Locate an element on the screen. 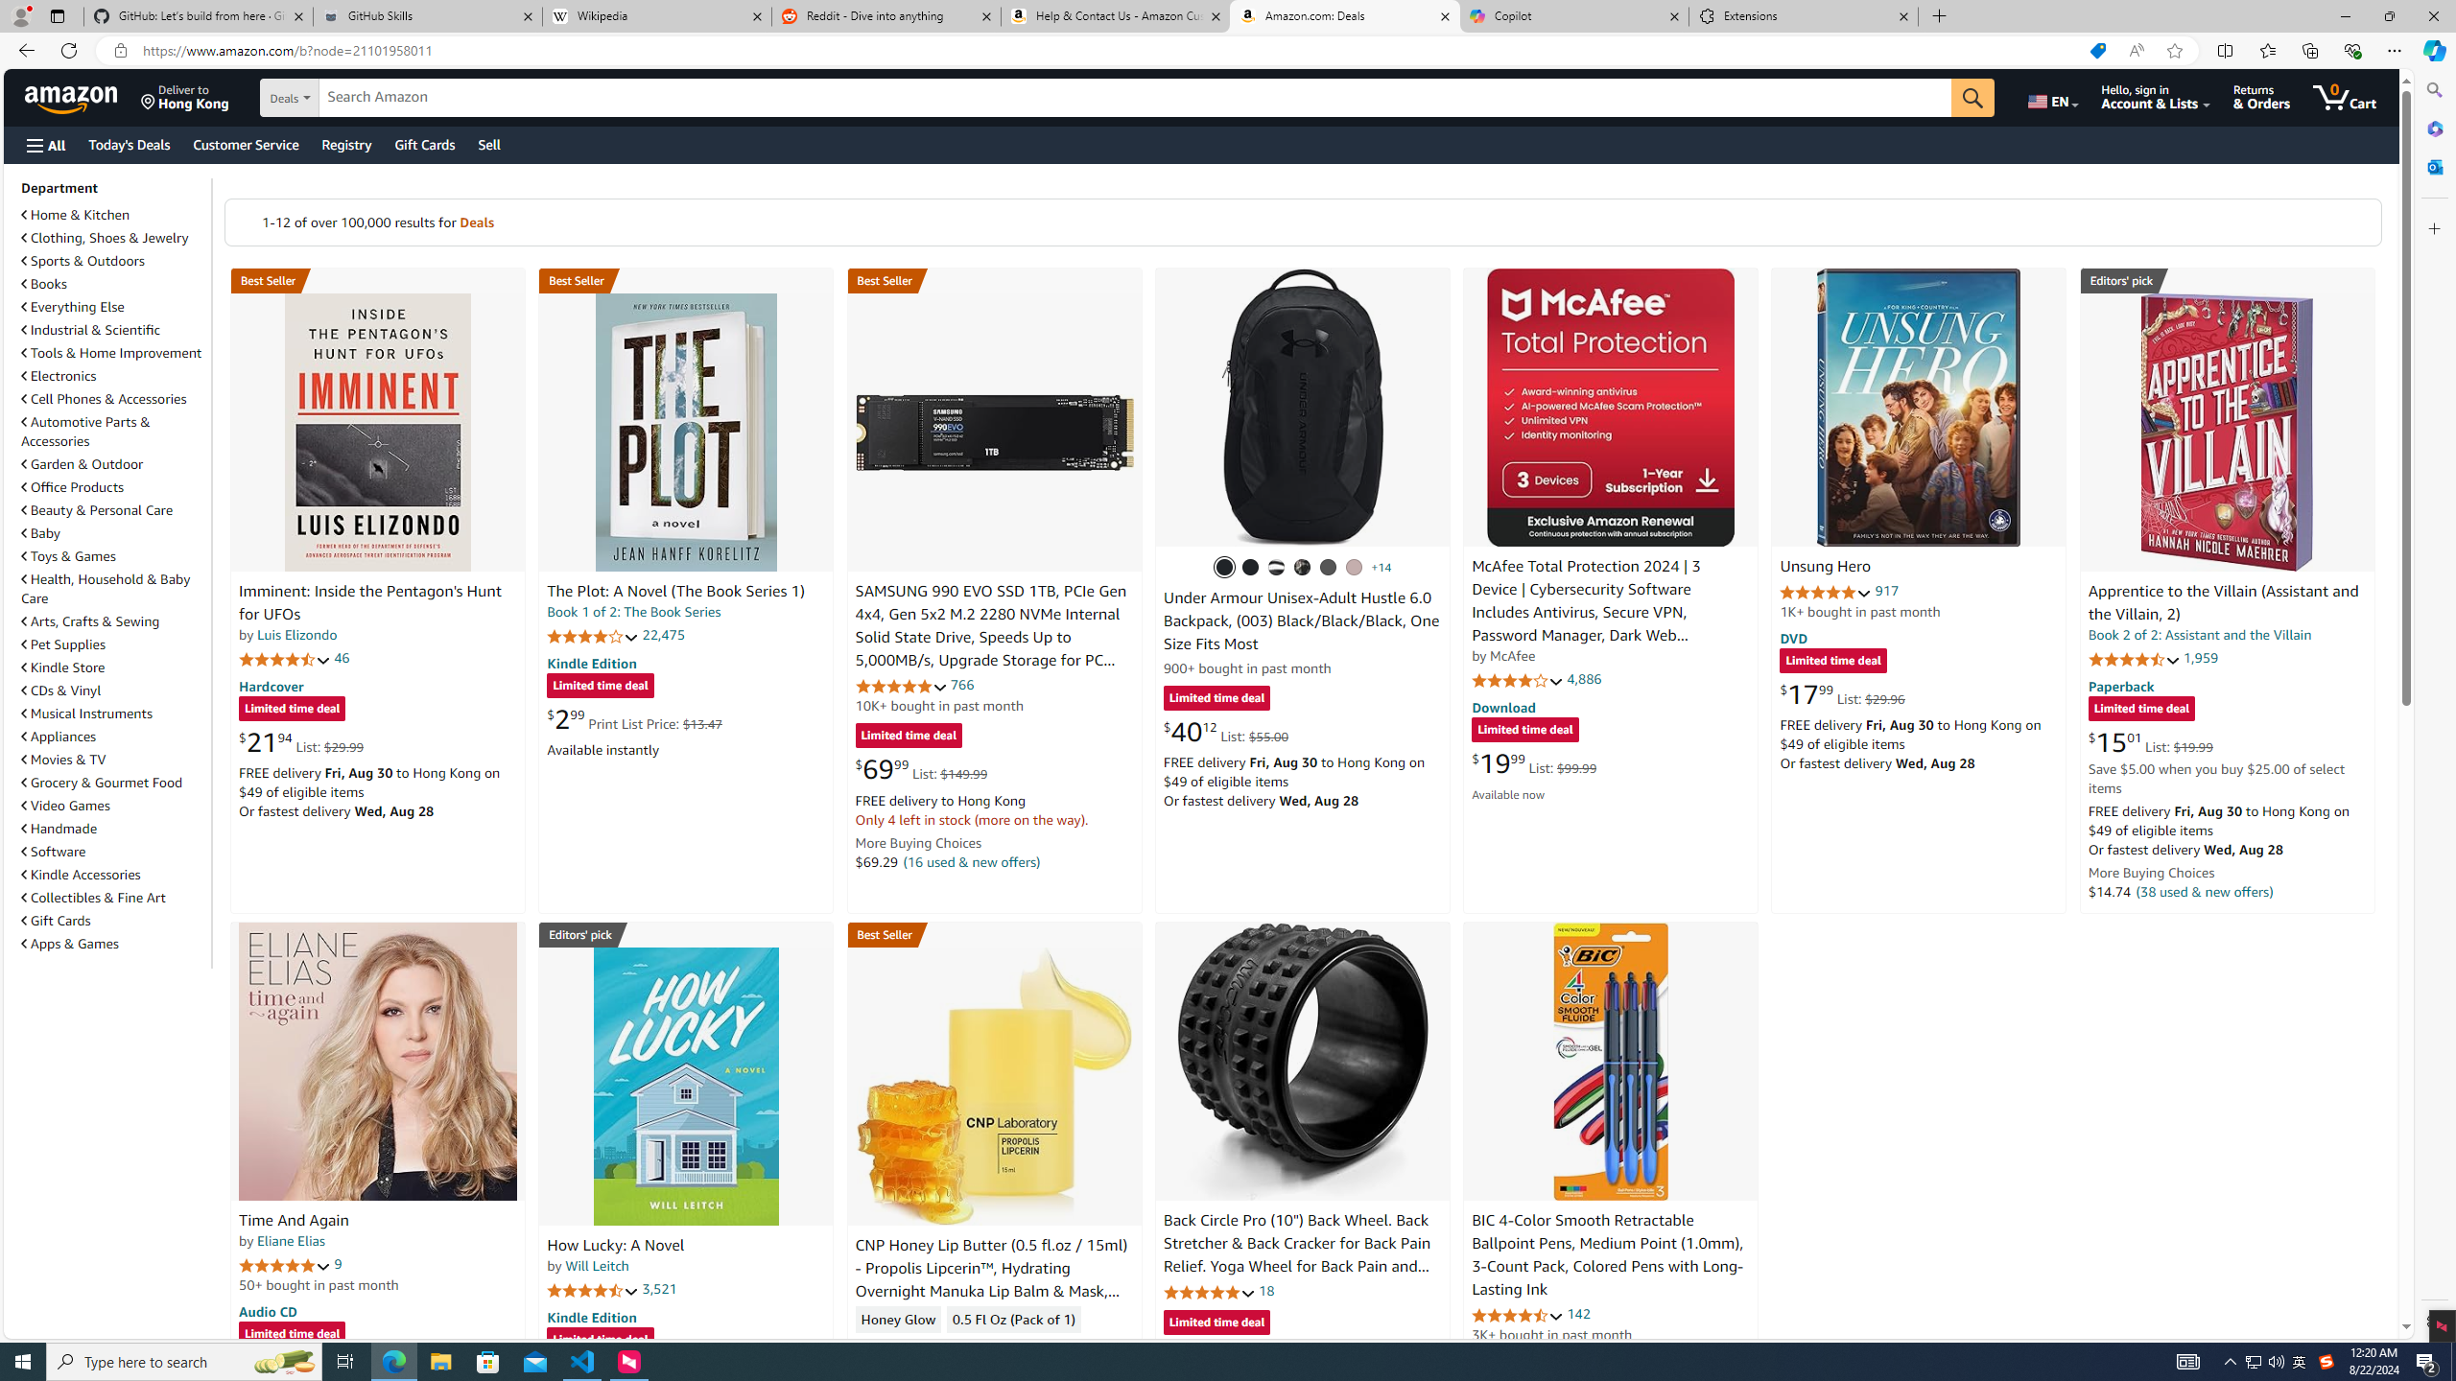 The width and height of the screenshot is (2456, 1381). $40.12 List: $55.00 is located at coordinates (1225, 731).